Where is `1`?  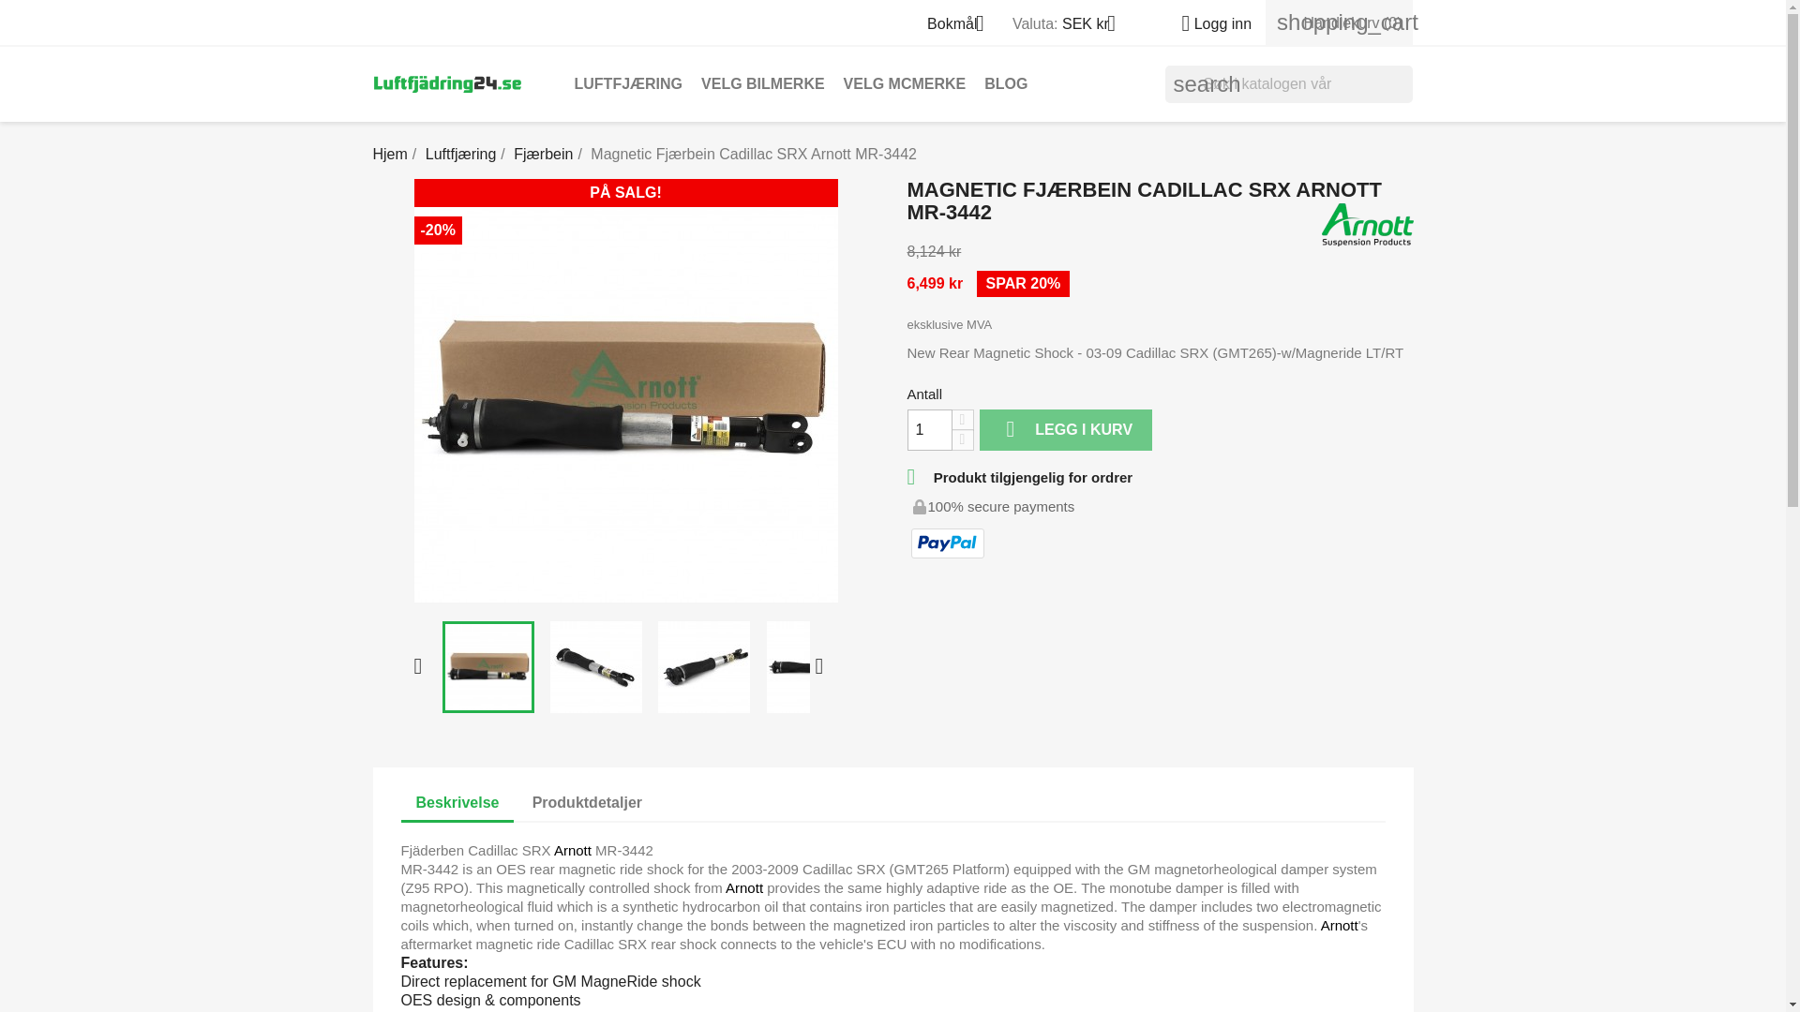
1 is located at coordinates (929, 429).